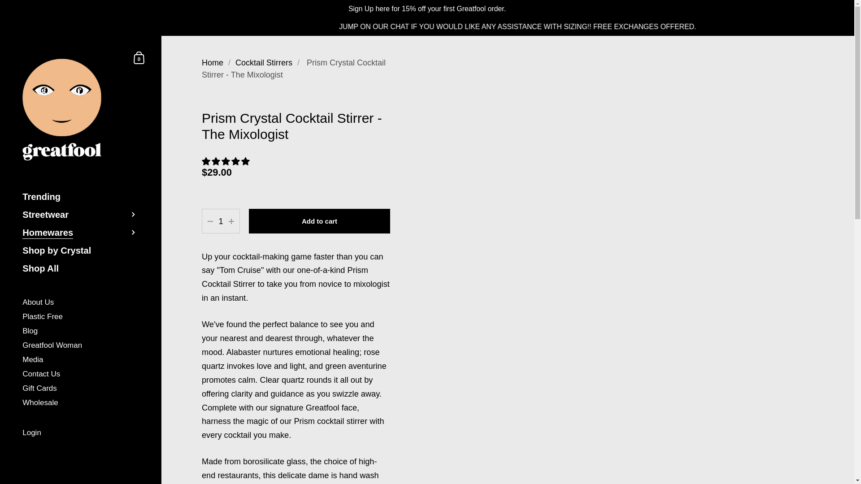  Describe the element at coordinates (81, 317) in the screenshot. I see `Plastic Free` at that location.